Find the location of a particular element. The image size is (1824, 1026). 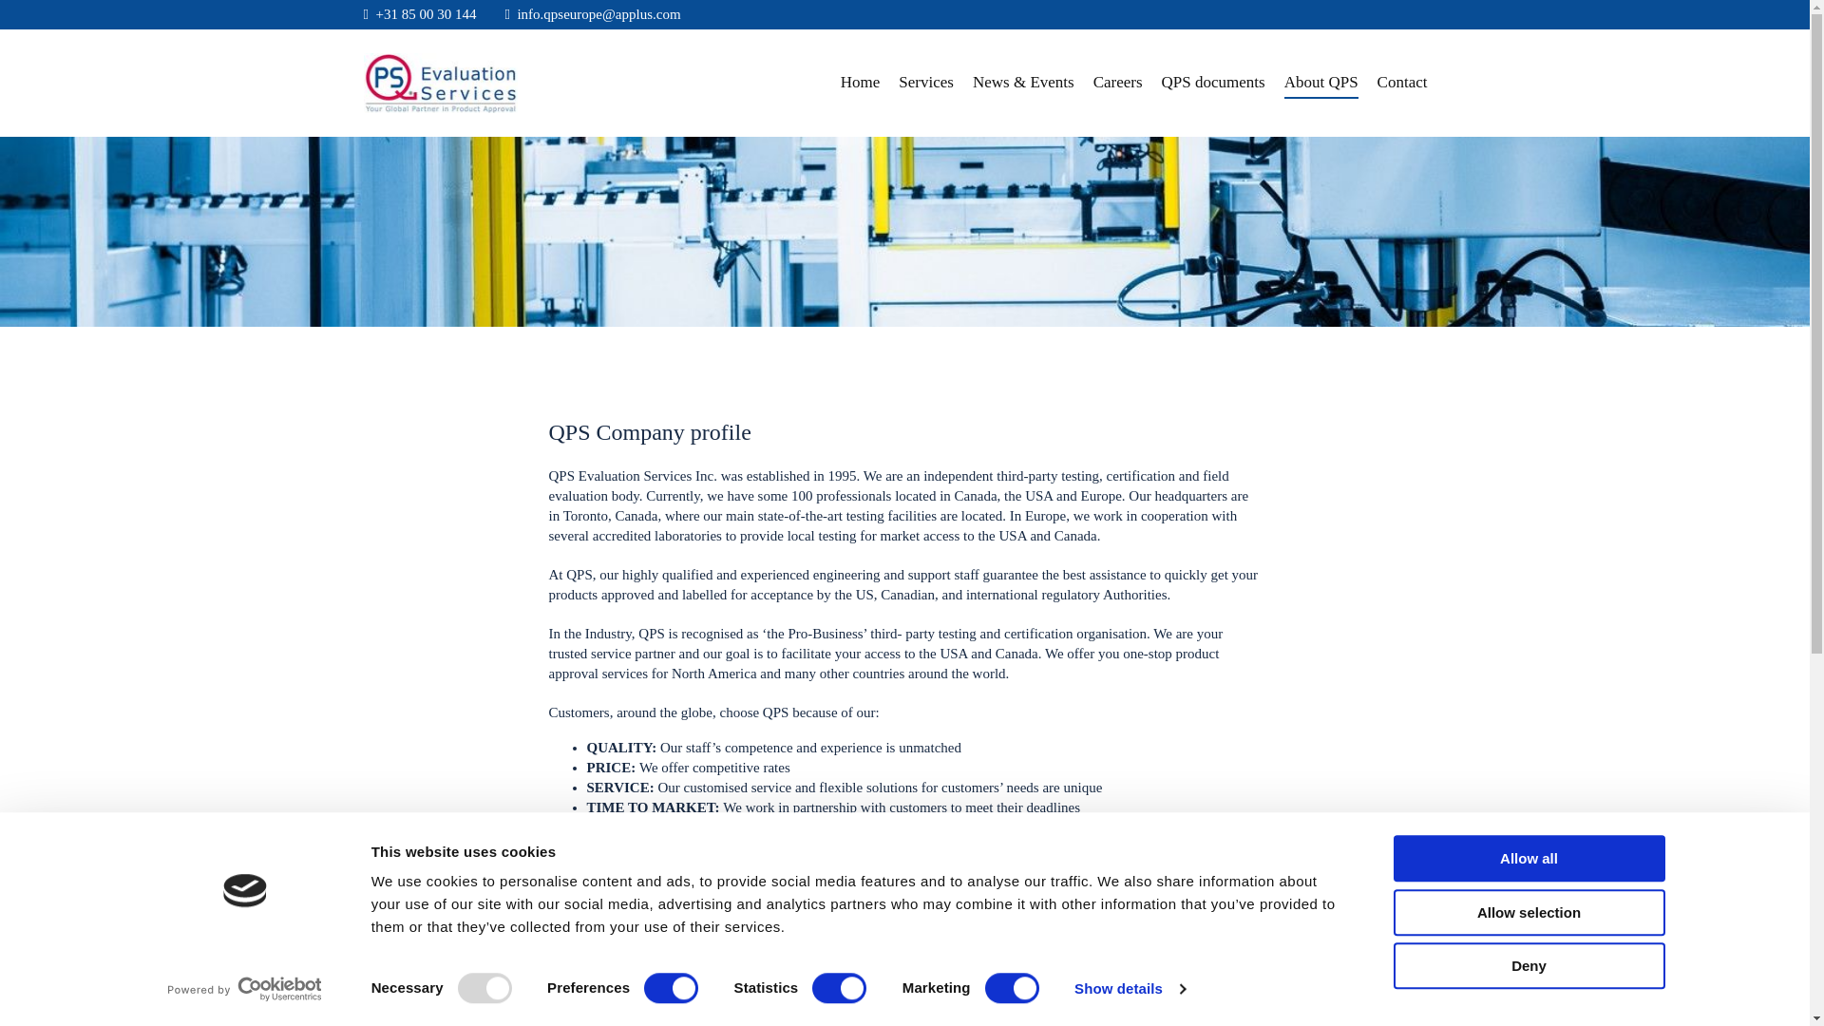

Services is located at coordinates (926, 82).